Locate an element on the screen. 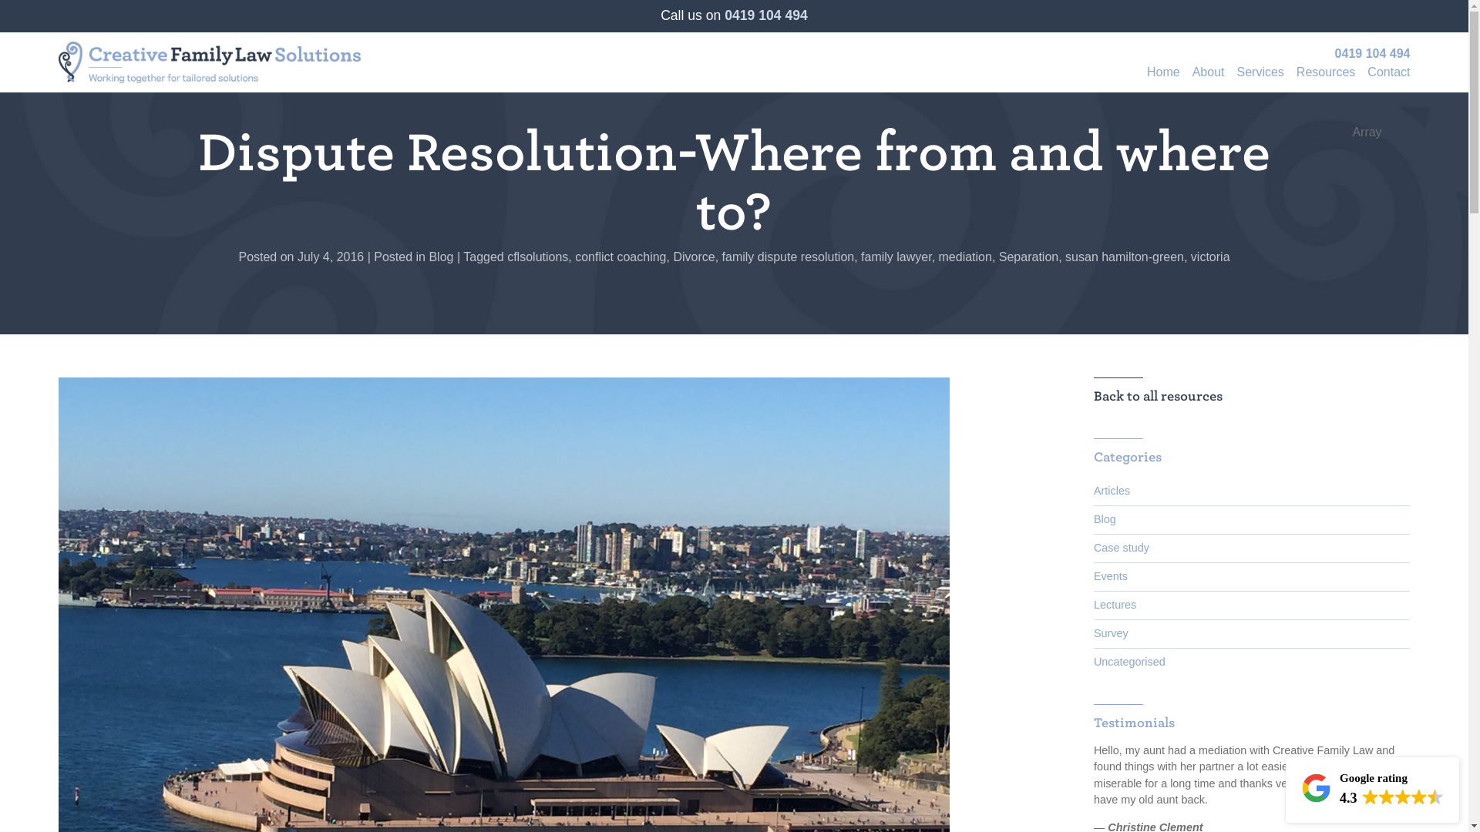  0419 104 494 is located at coordinates (1372, 52).